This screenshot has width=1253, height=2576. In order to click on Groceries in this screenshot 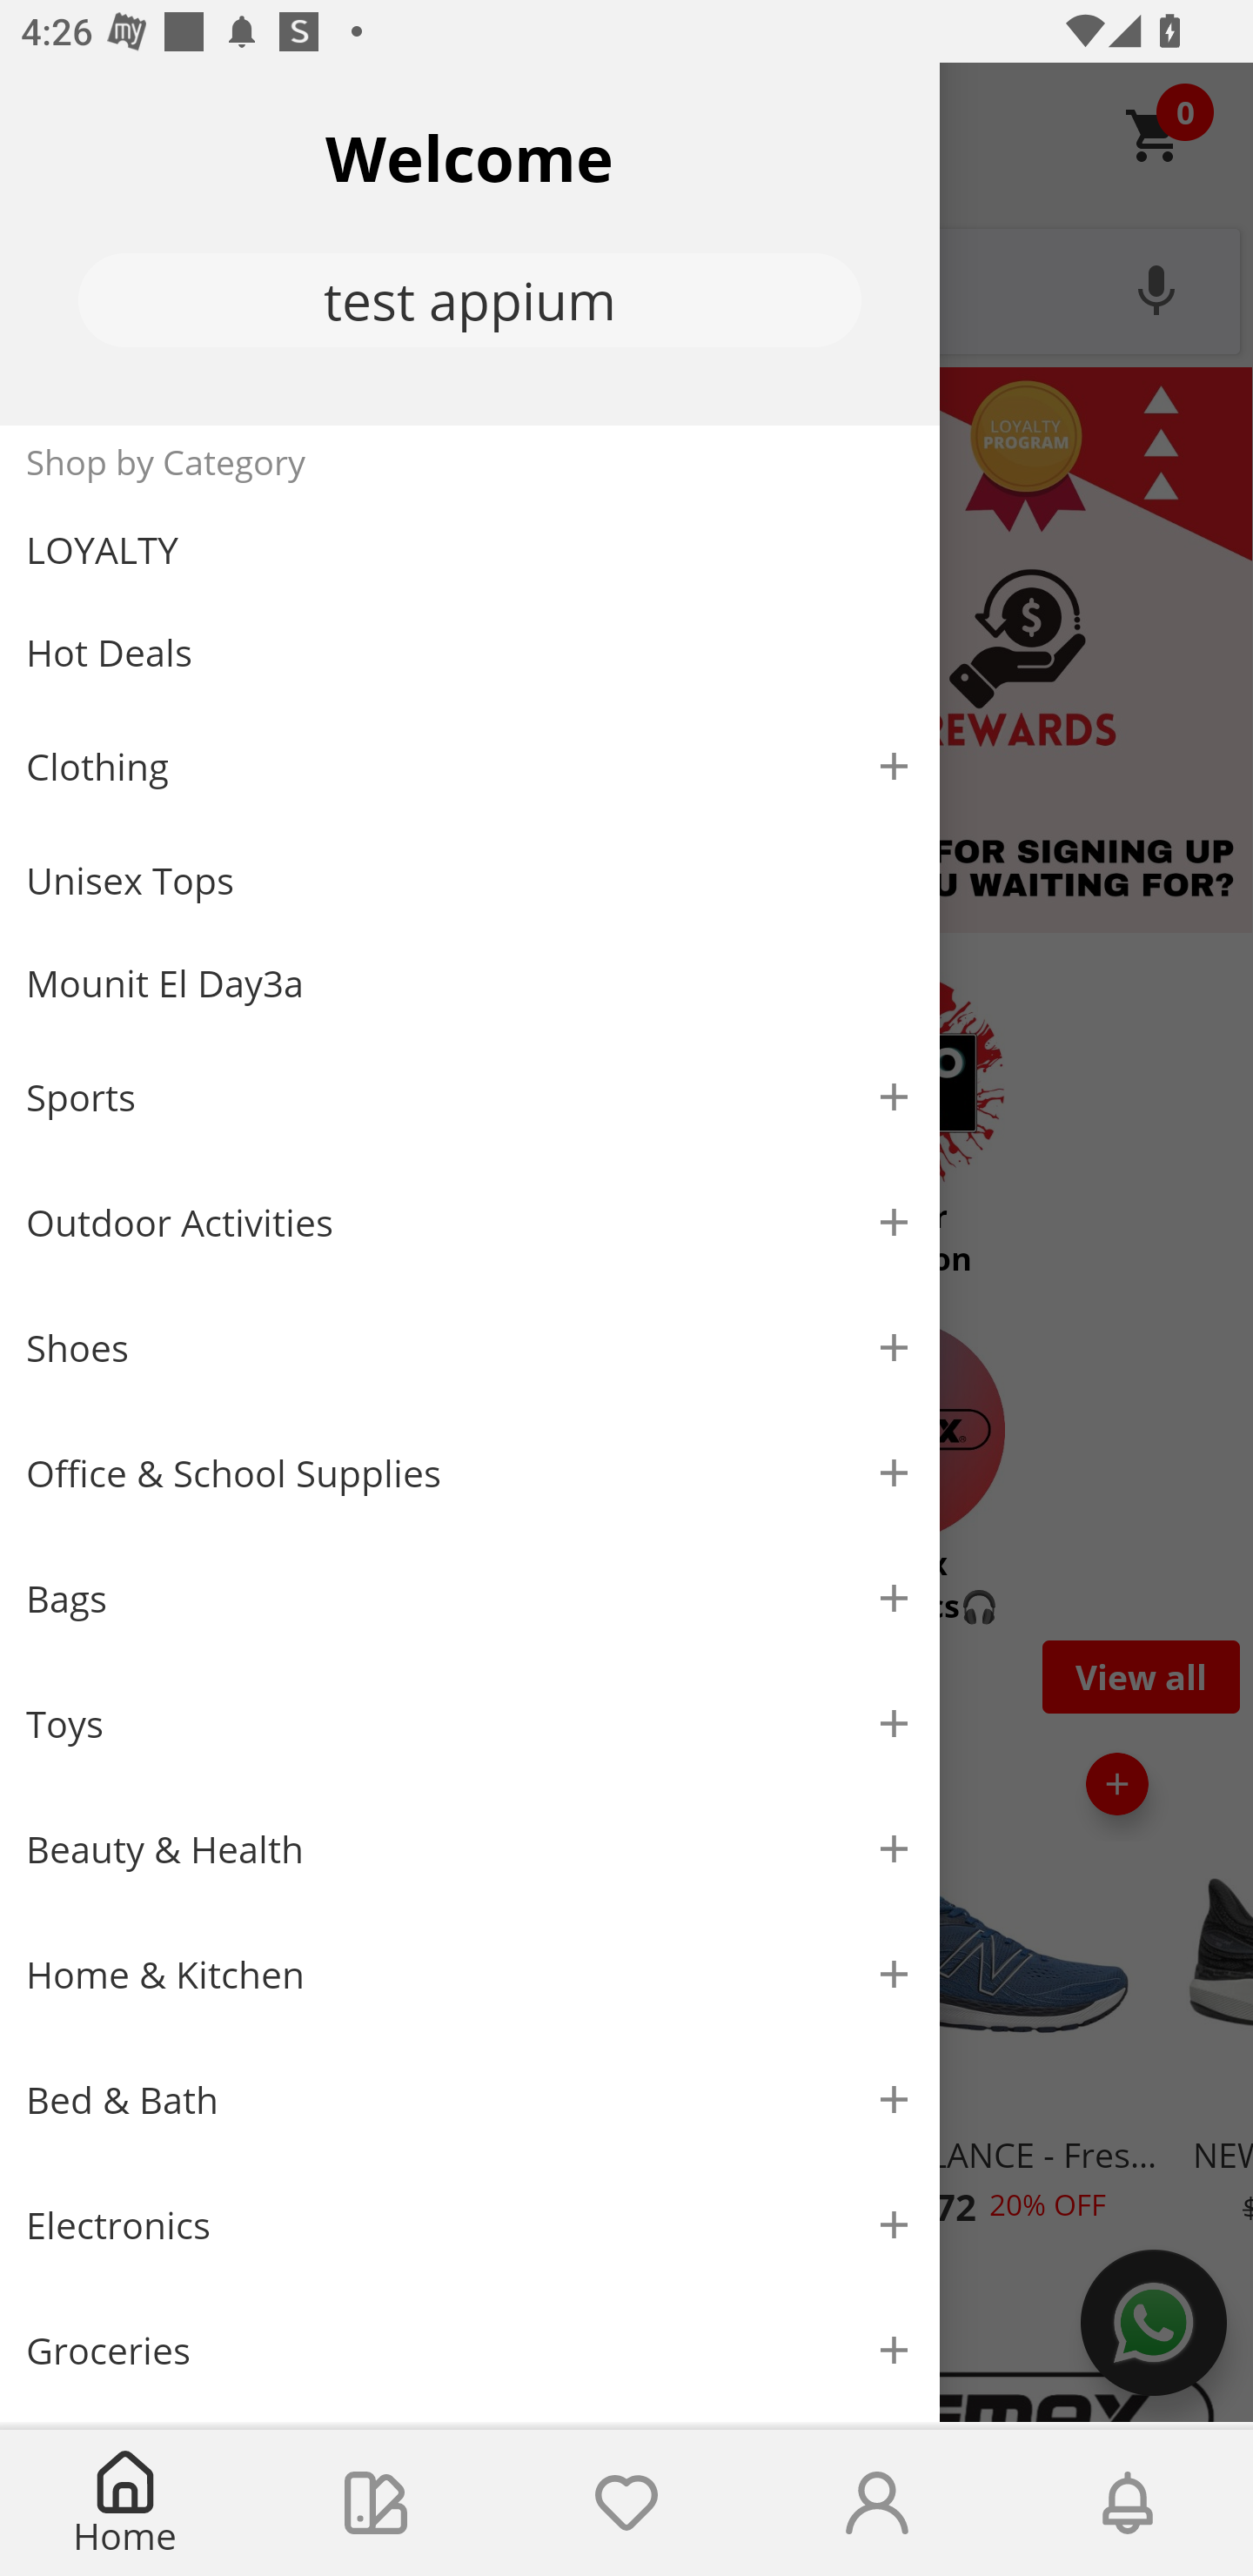, I will do `click(470, 2350)`.